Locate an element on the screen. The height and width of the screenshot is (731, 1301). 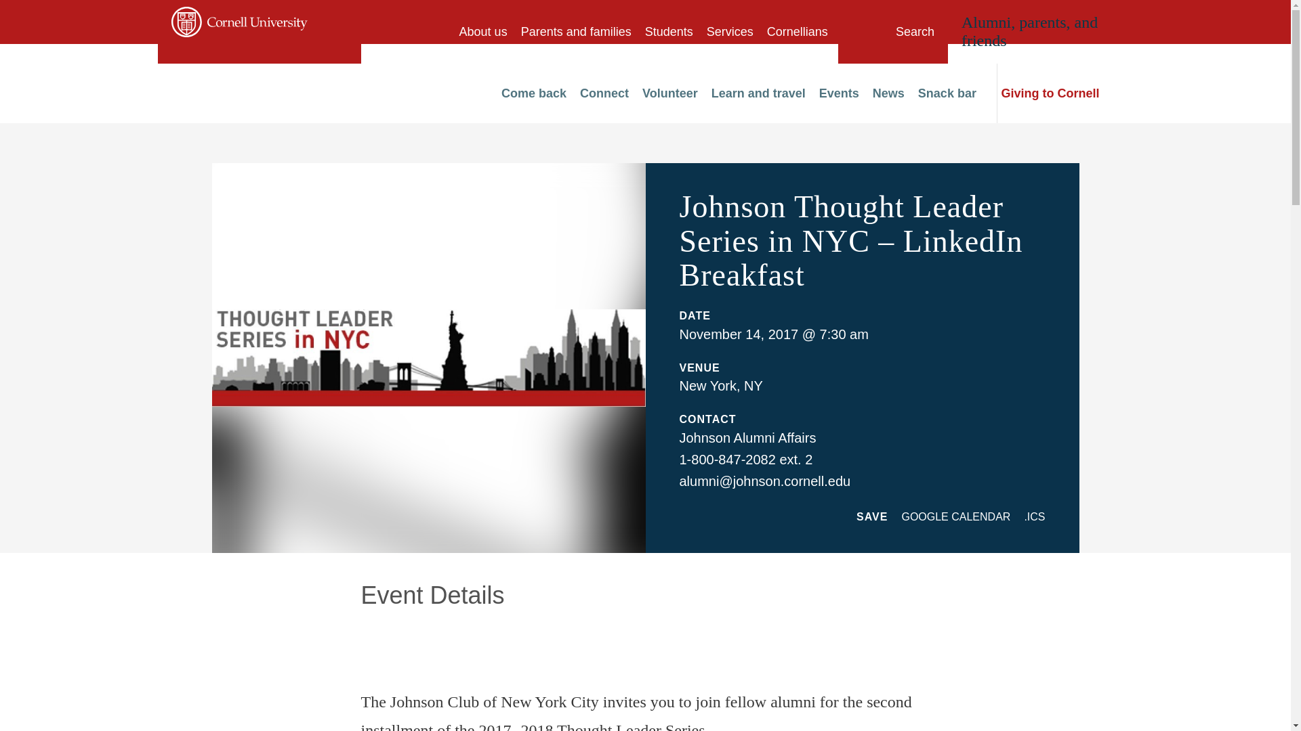
Connect is located at coordinates (604, 93).